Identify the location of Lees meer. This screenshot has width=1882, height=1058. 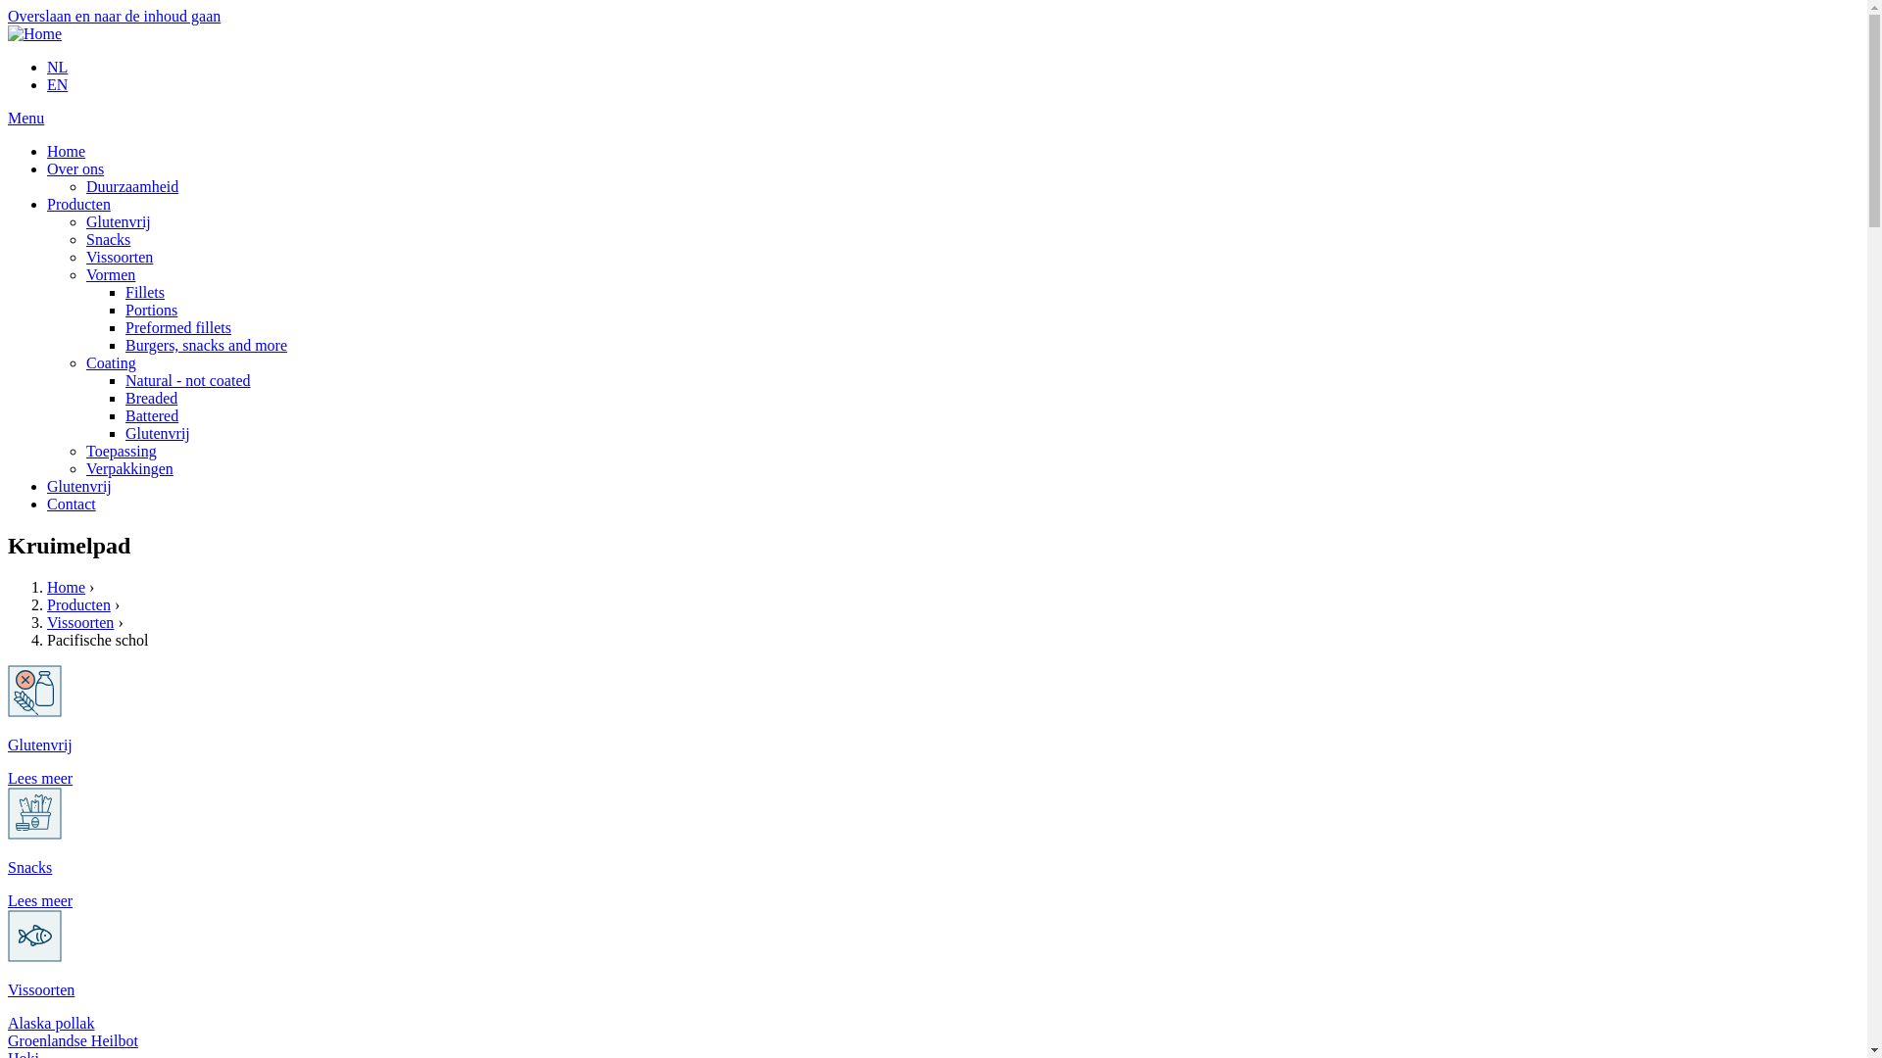
(40, 778).